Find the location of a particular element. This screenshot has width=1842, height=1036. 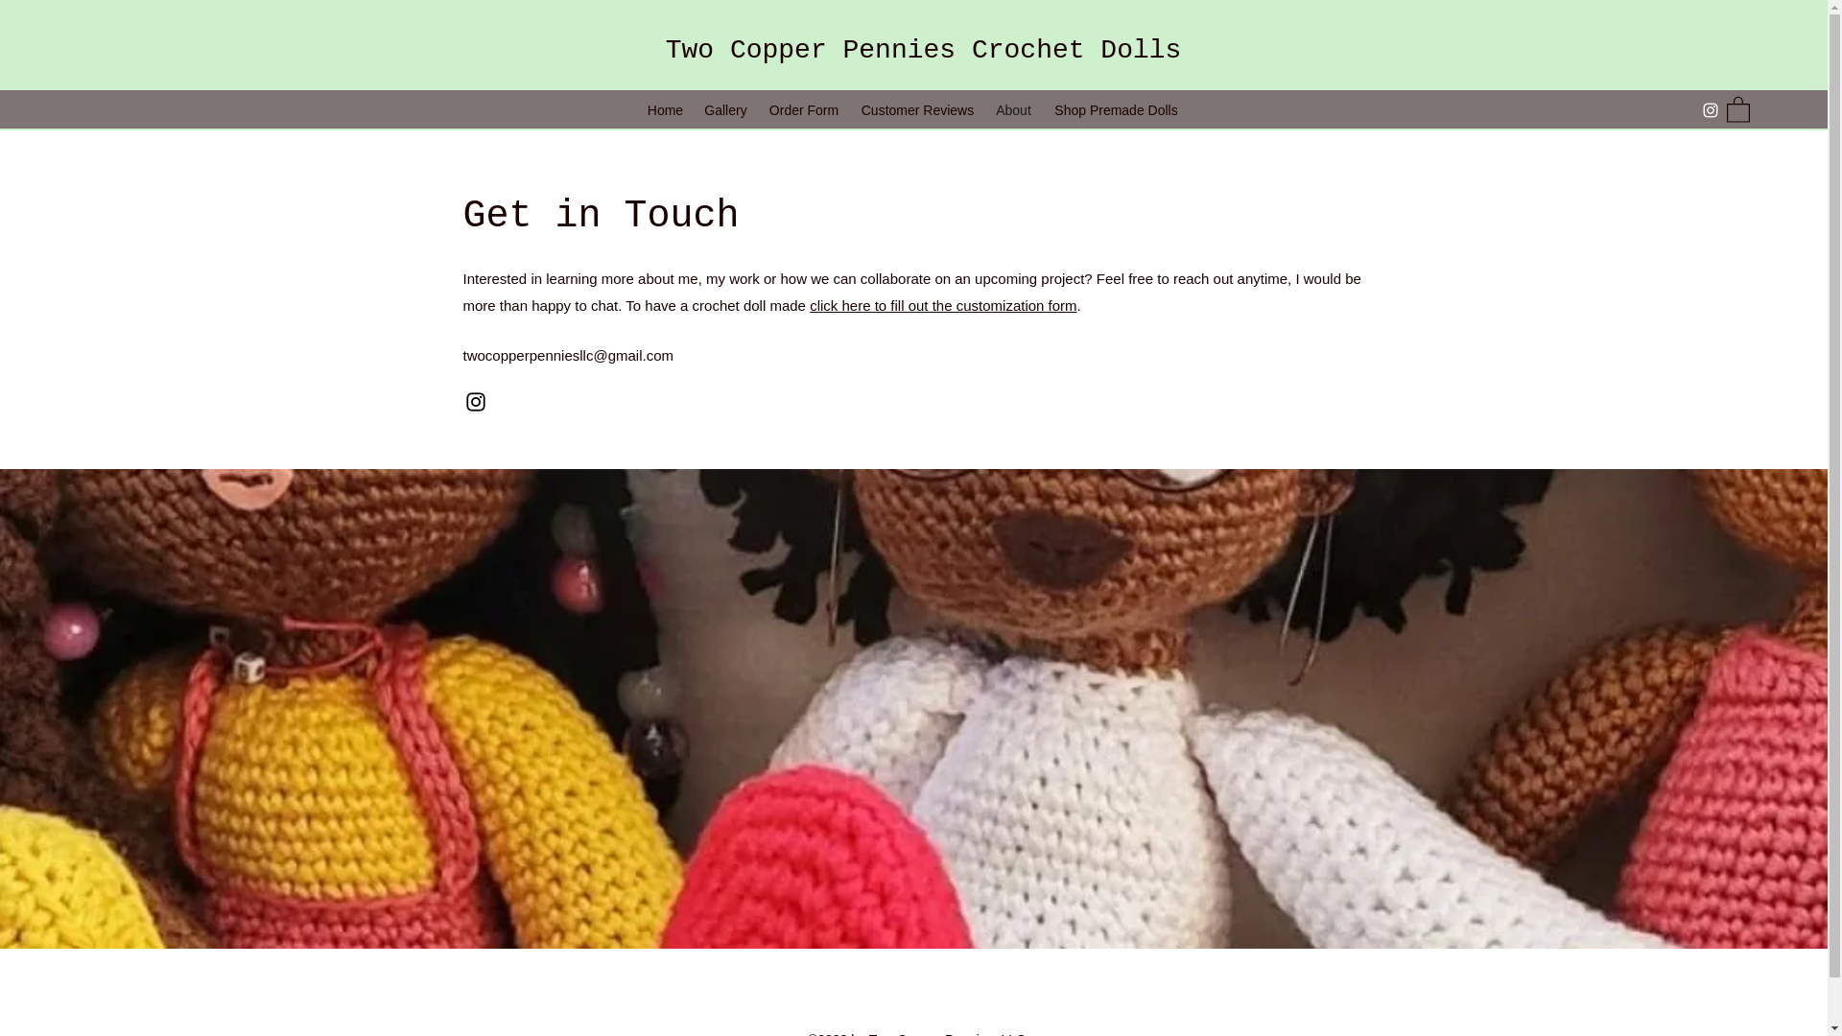

click here to fill out the customization form is located at coordinates (942, 305).